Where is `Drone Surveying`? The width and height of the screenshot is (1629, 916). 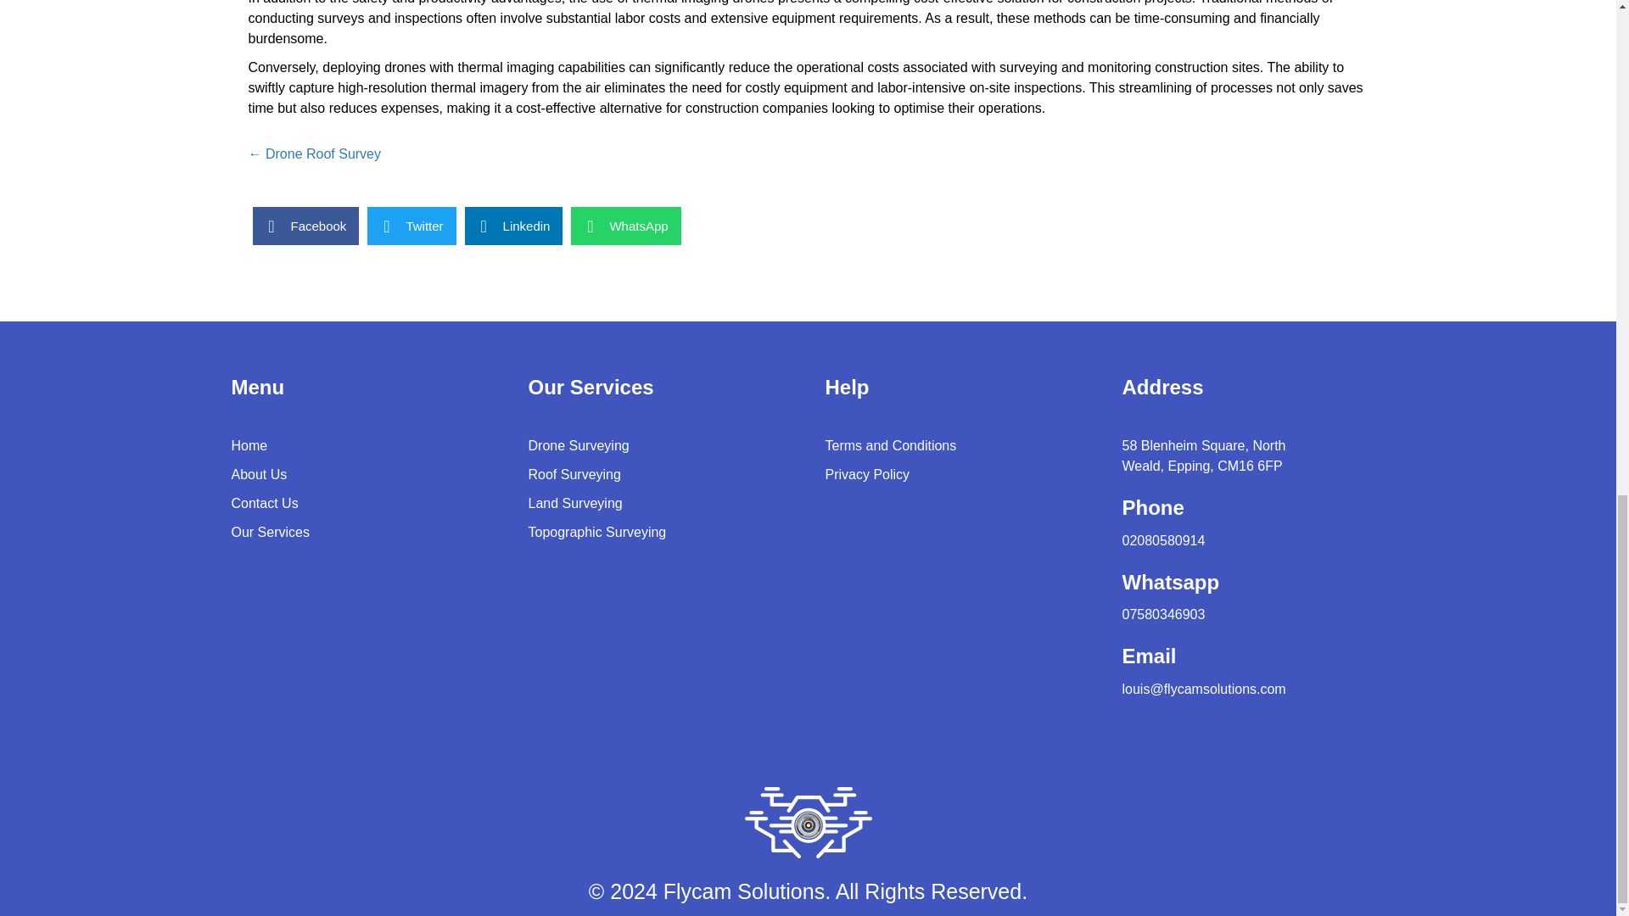 Drone Surveying is located at coordinates (579, 445).